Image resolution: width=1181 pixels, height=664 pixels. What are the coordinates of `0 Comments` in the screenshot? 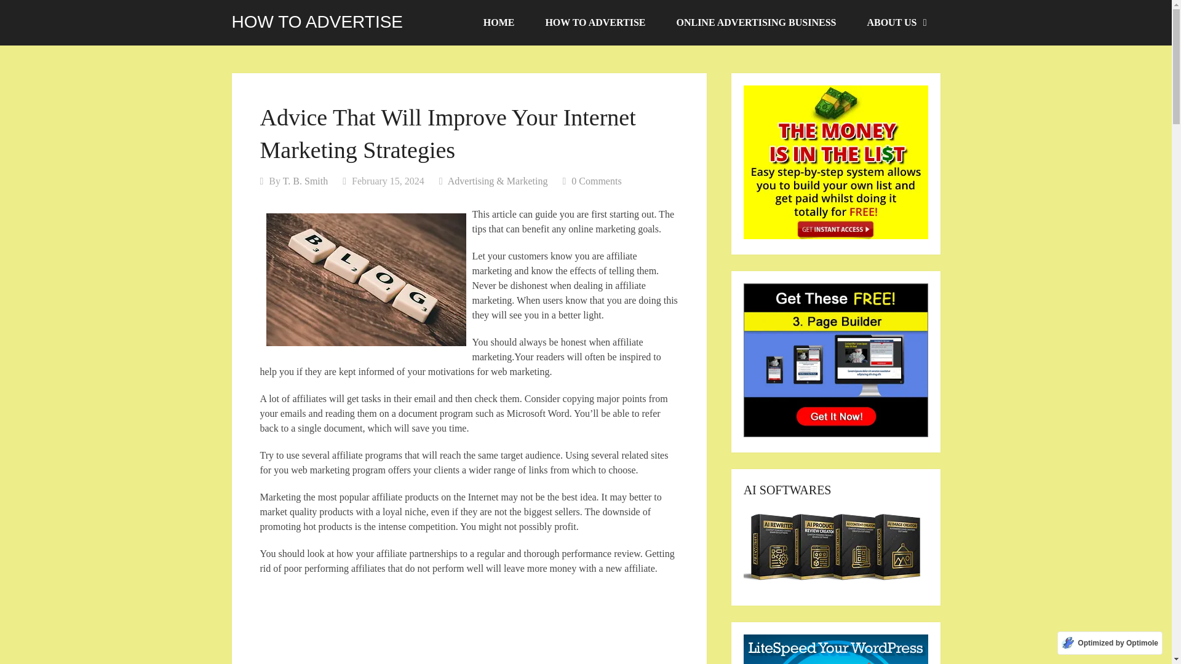 It's located at (596, 181).